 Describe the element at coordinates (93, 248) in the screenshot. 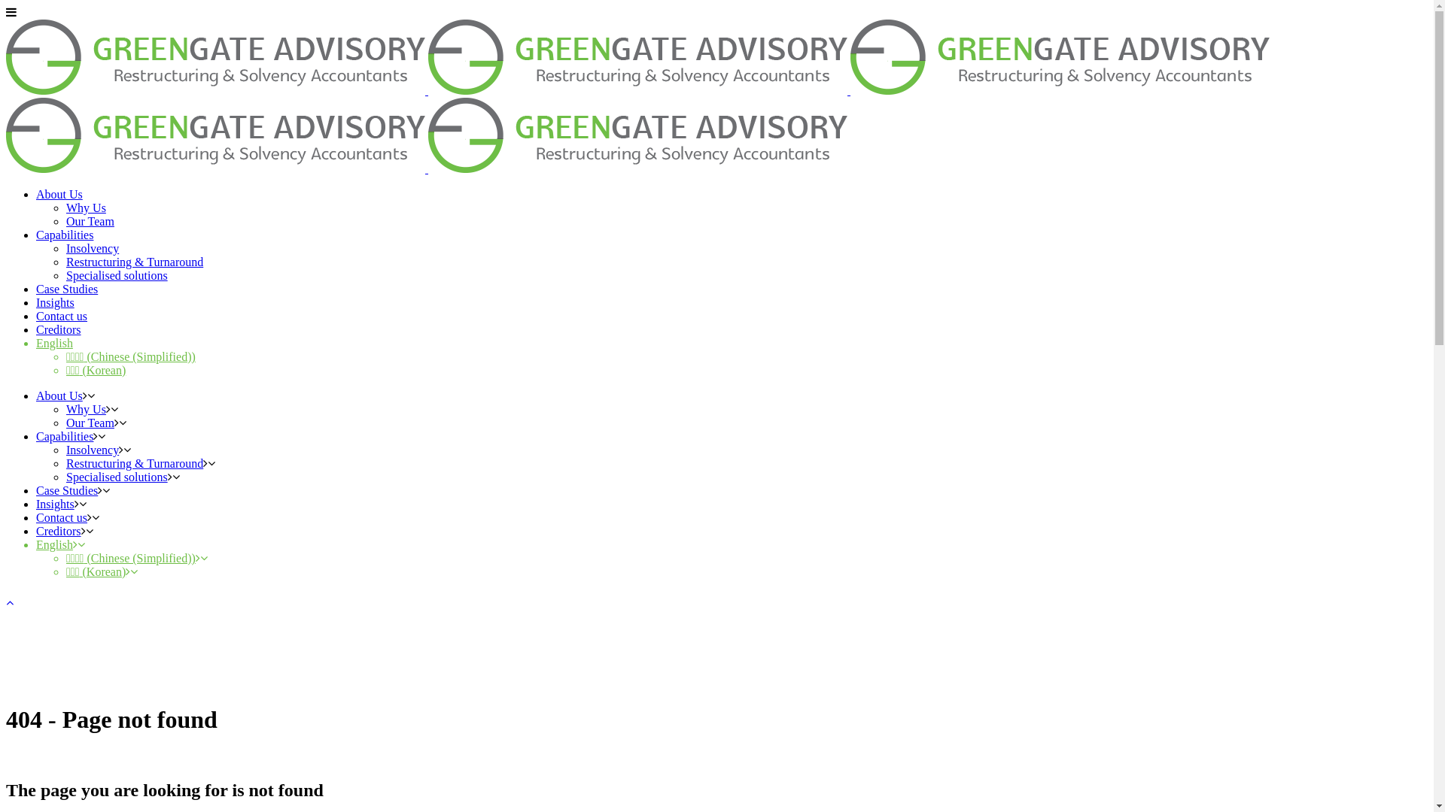

I see `Insolvency` at that location.